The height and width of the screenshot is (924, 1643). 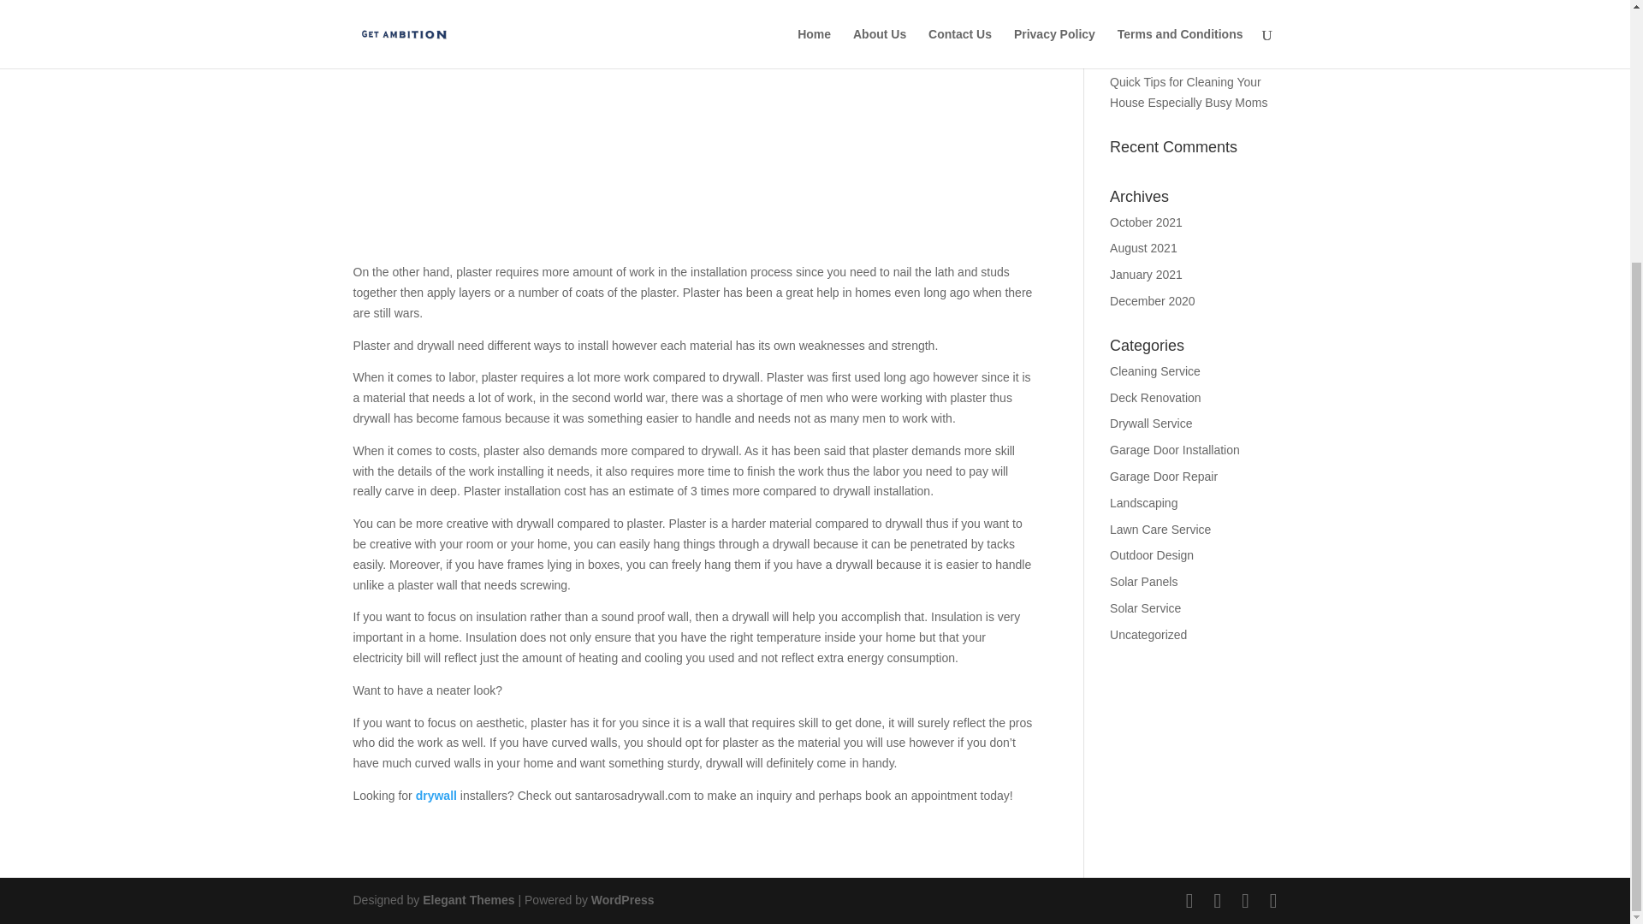 What do you see at coordinates (1164, 476) in the screenshot?
I see `Garage Door Repair` at bounding box center [1164, 476].